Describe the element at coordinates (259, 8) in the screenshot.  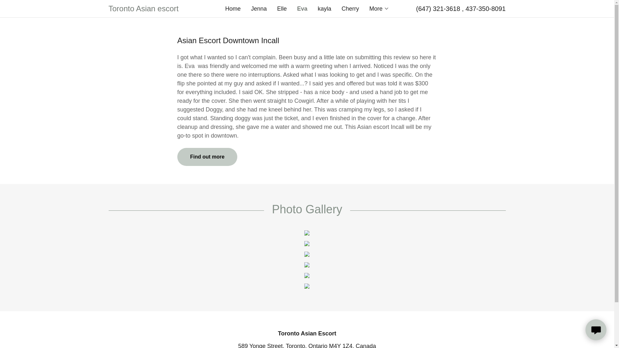
I see `Jenna` at that location.